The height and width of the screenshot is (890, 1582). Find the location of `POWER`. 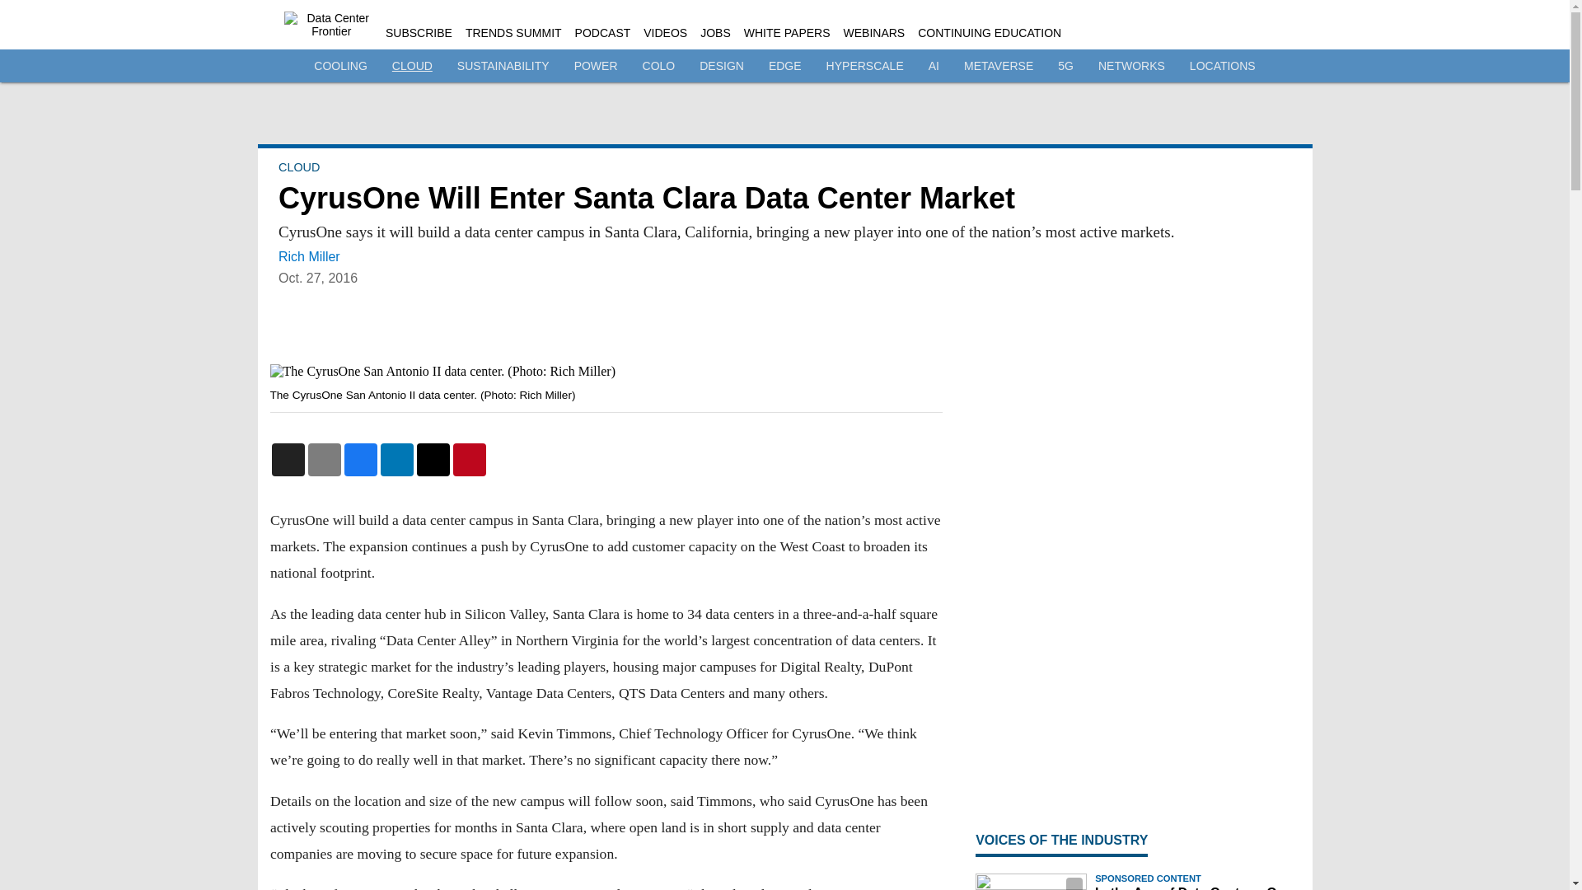

POWER is located at coordinates (596, 66).